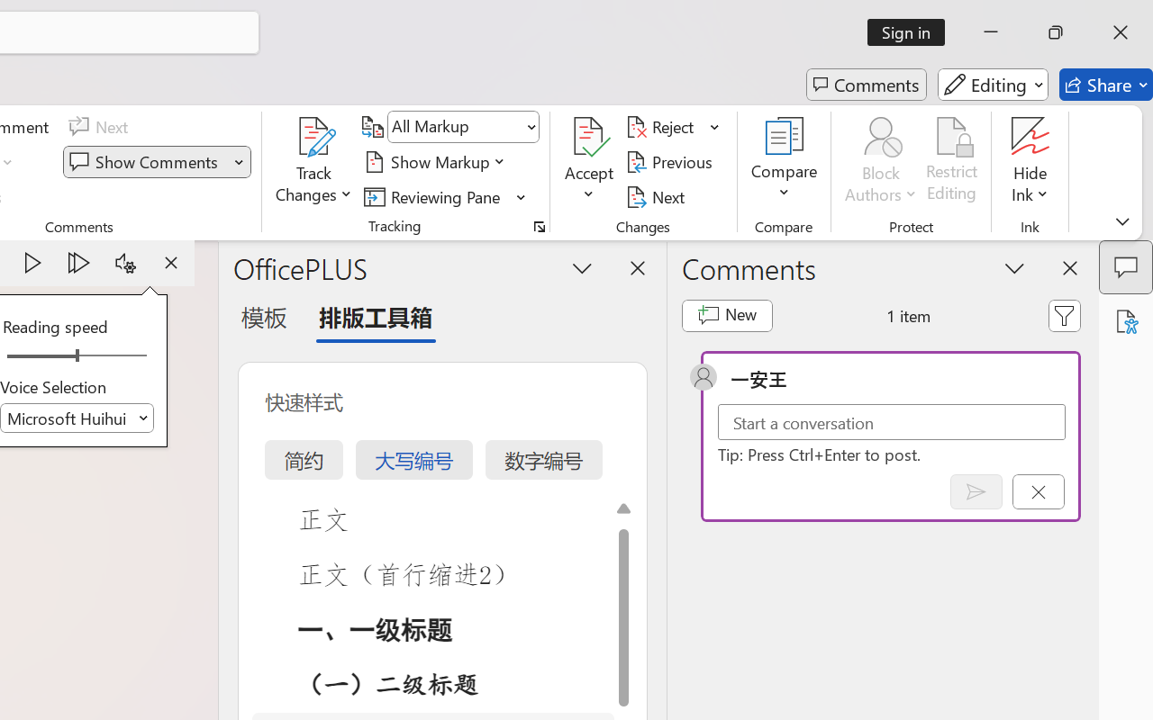 This screenshot has height=720, width=1153. I want to click on Accept and Move to Next, so click(589, 137).